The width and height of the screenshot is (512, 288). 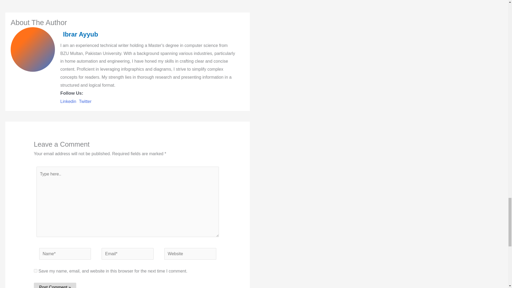 What do you see at coordinates (21, 2) in the screenshot?
I see `Microchip PIC Programmer ICSP Circuit Requirements` at bounding box center [21, 2].